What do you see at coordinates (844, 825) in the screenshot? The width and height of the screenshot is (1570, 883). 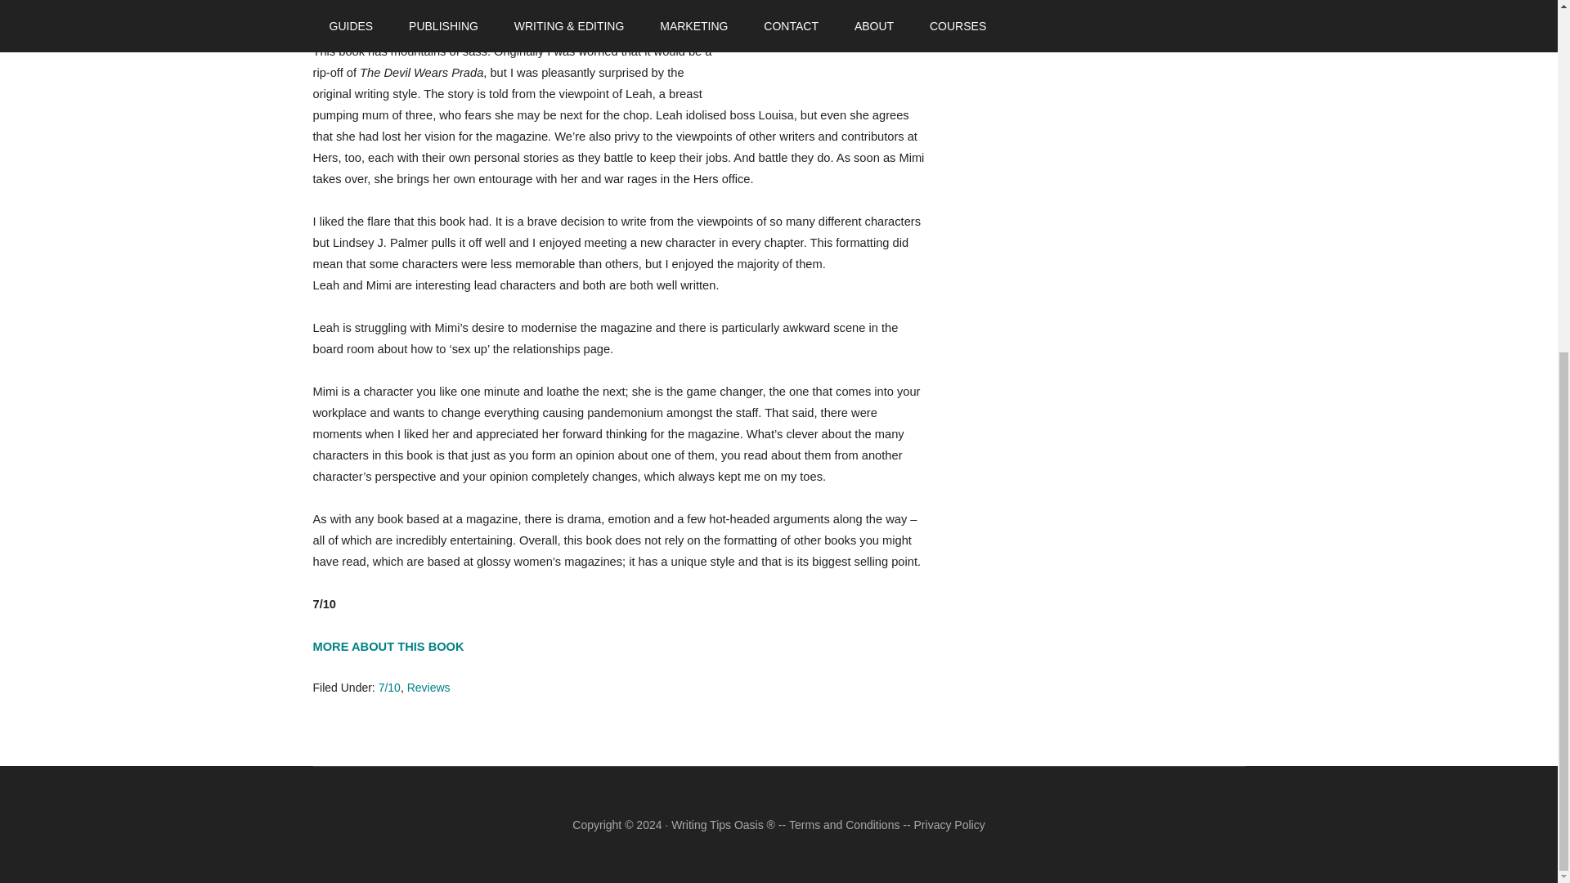 I see `Terms and Conditions` at bounding box center [844, 825].